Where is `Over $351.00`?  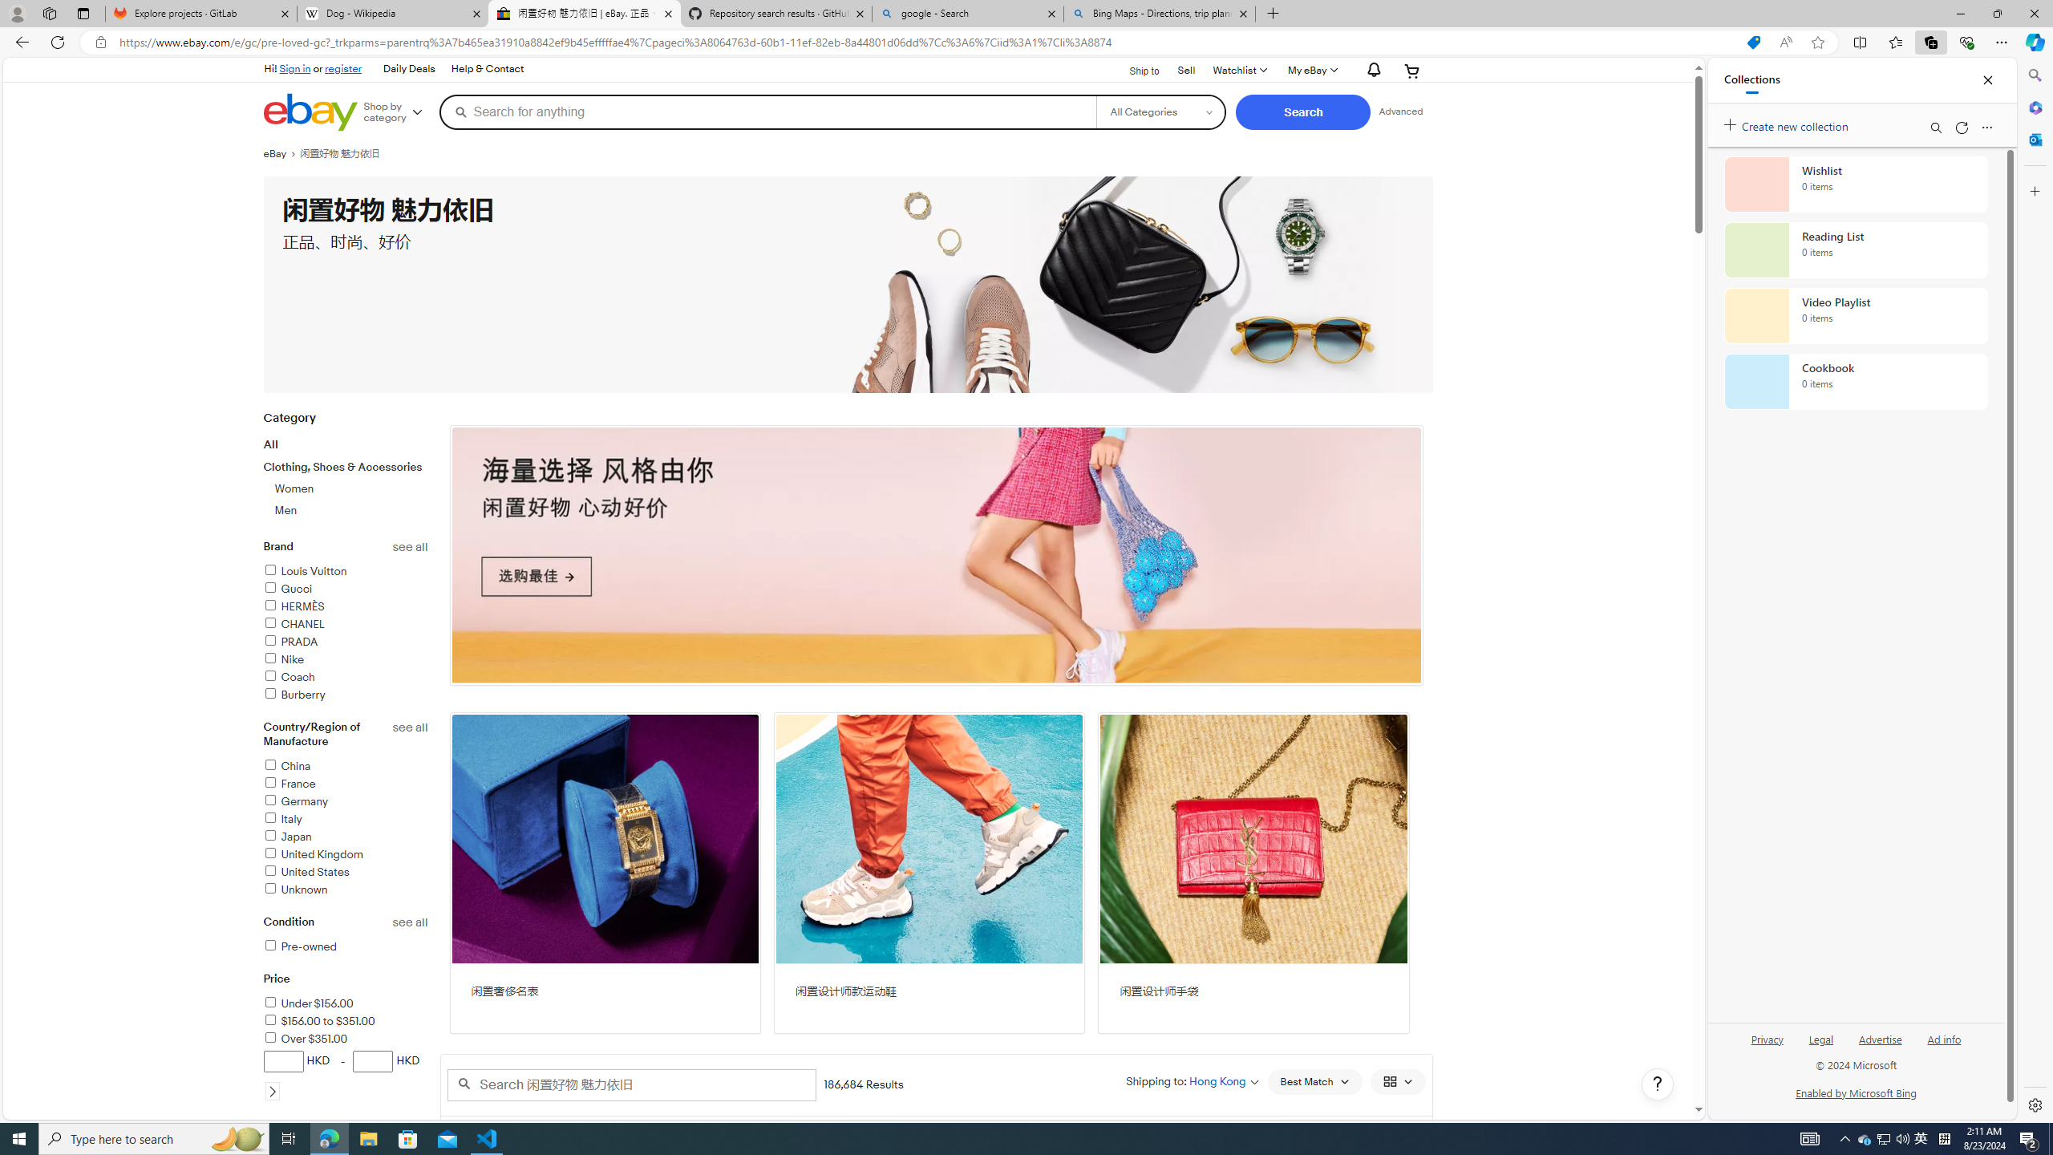
Over $351.00 is located at coordinates (346, 1039).